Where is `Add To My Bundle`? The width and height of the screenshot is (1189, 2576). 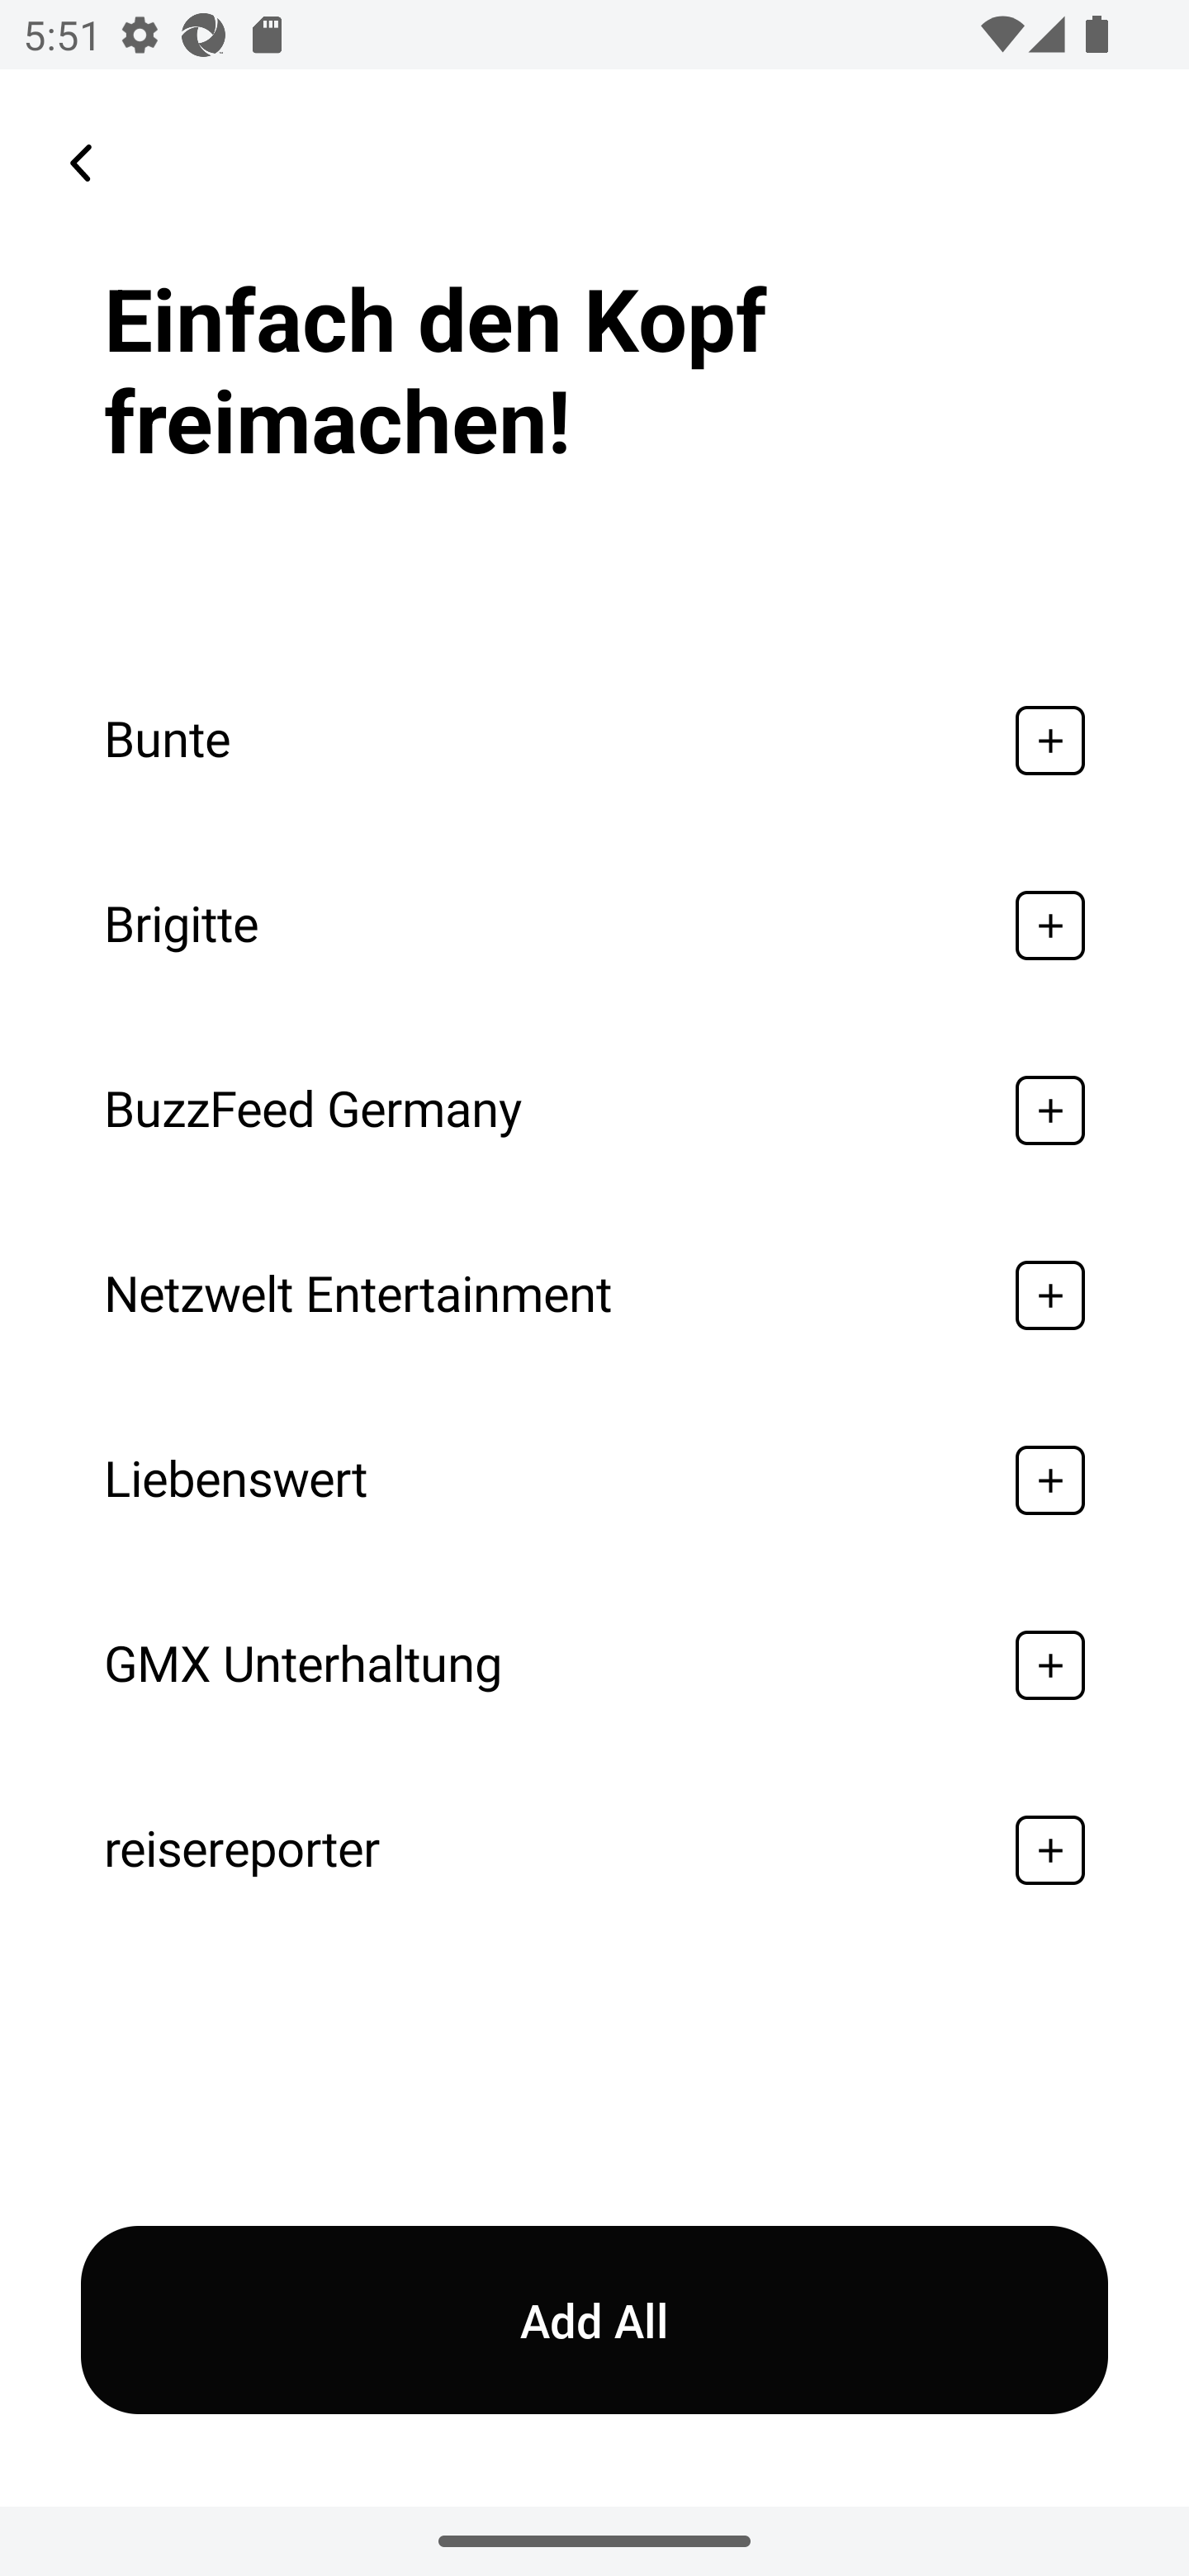
Add To My Bundle is located at coordinates (1050, 1849).